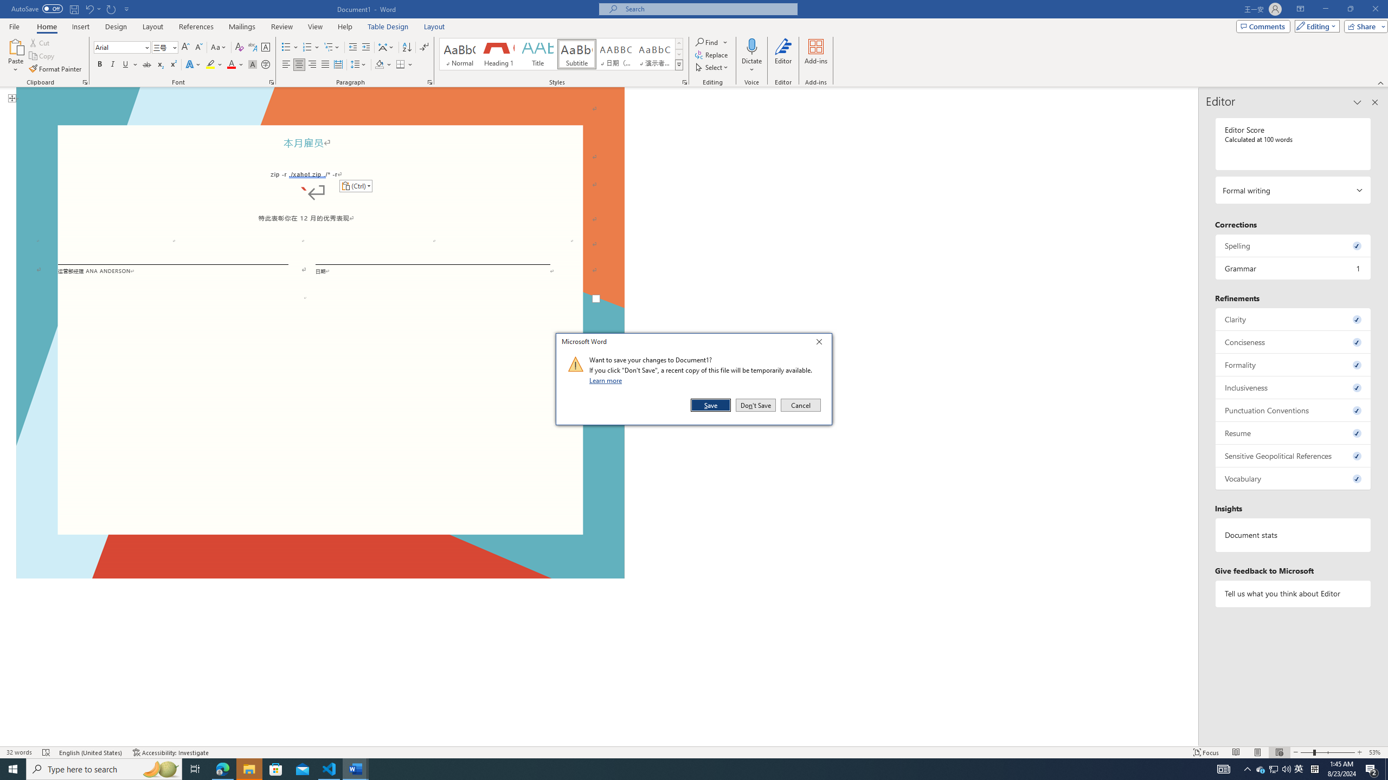  I want to click on Line and Paragraph Spacing, so click(359, 65).